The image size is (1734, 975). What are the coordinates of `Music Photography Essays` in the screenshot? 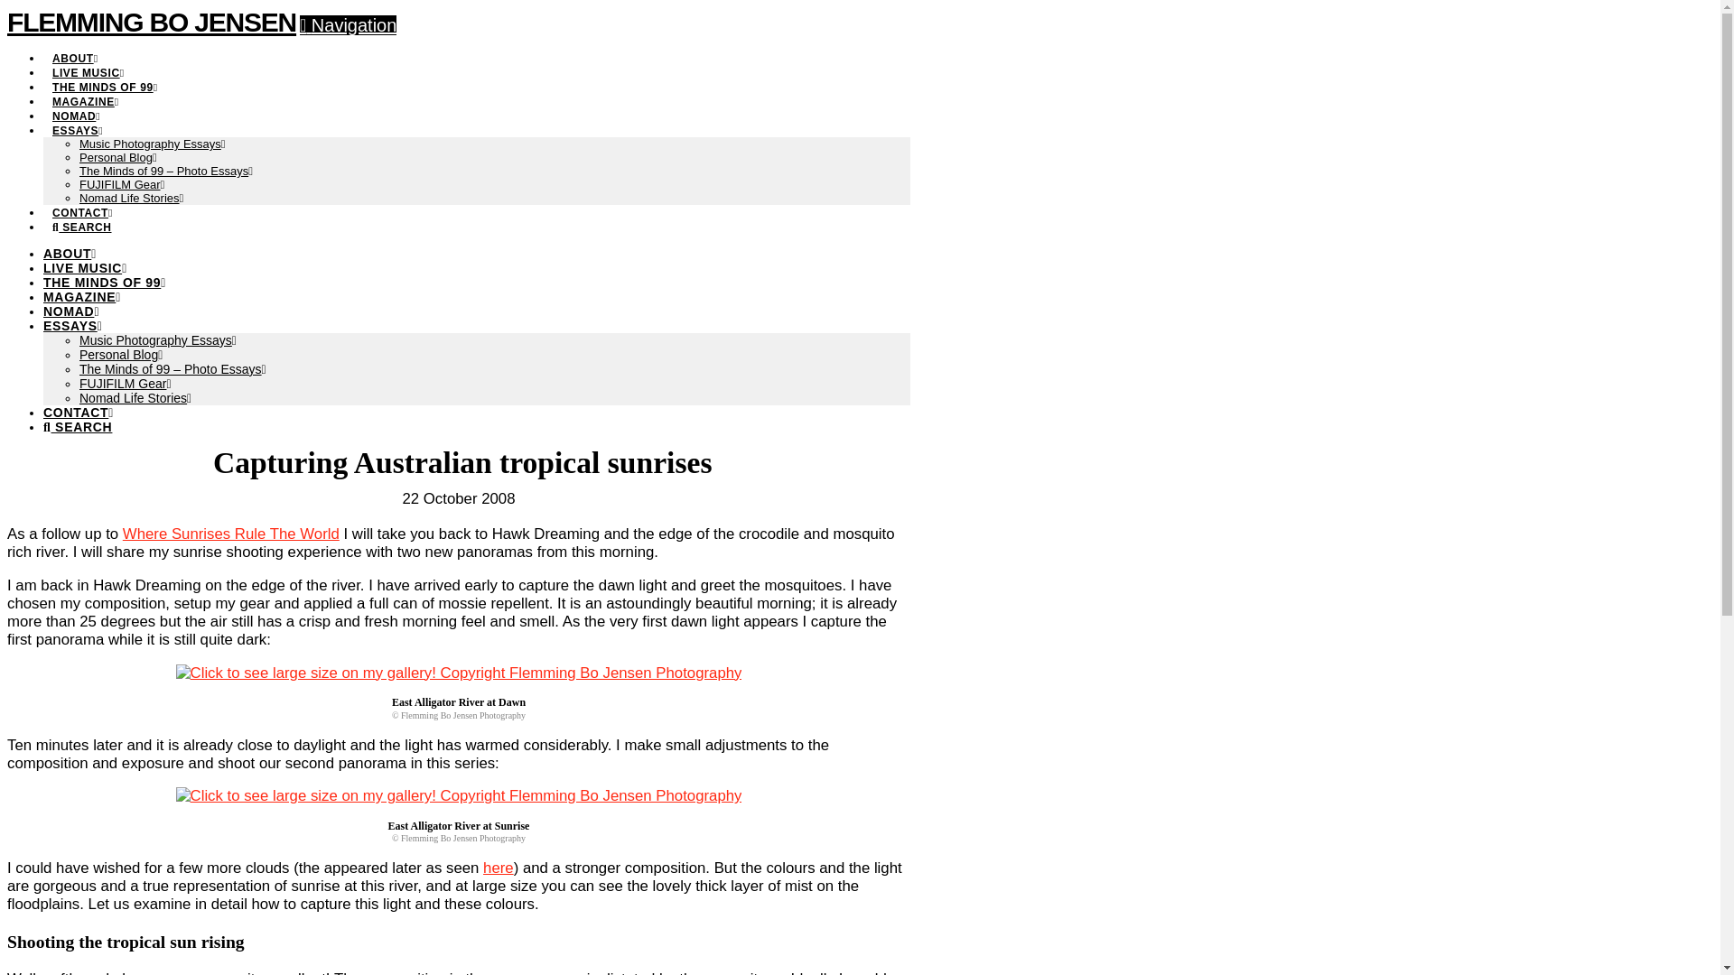 It's located at (157, 339).